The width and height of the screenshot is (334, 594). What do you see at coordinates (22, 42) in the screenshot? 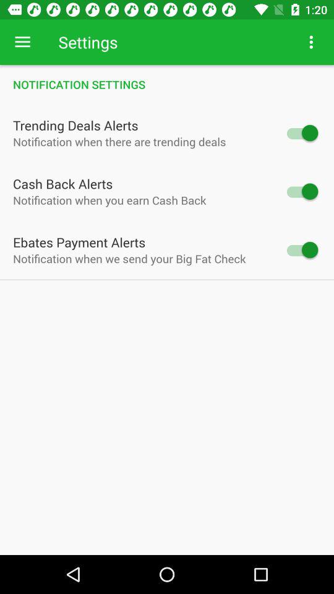
I see `open app next to settings app` at bounding box center [22, 42].